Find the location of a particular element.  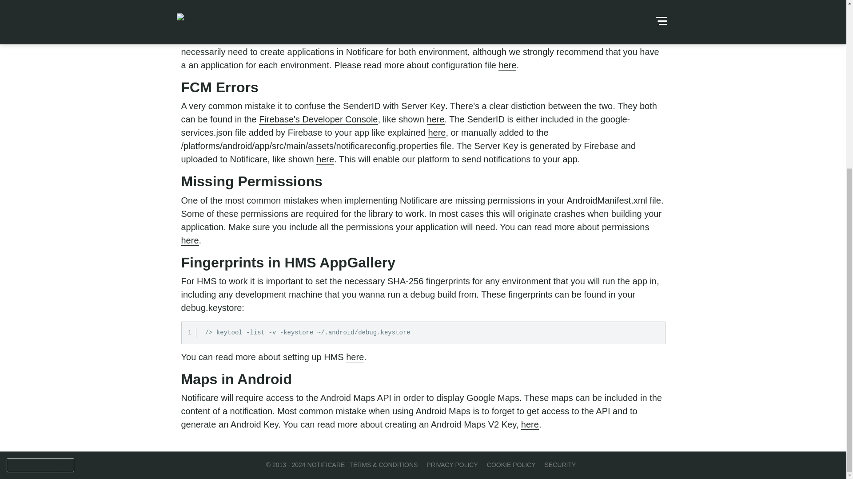

COOKIE POLICY is located at coordinates (511, 465).